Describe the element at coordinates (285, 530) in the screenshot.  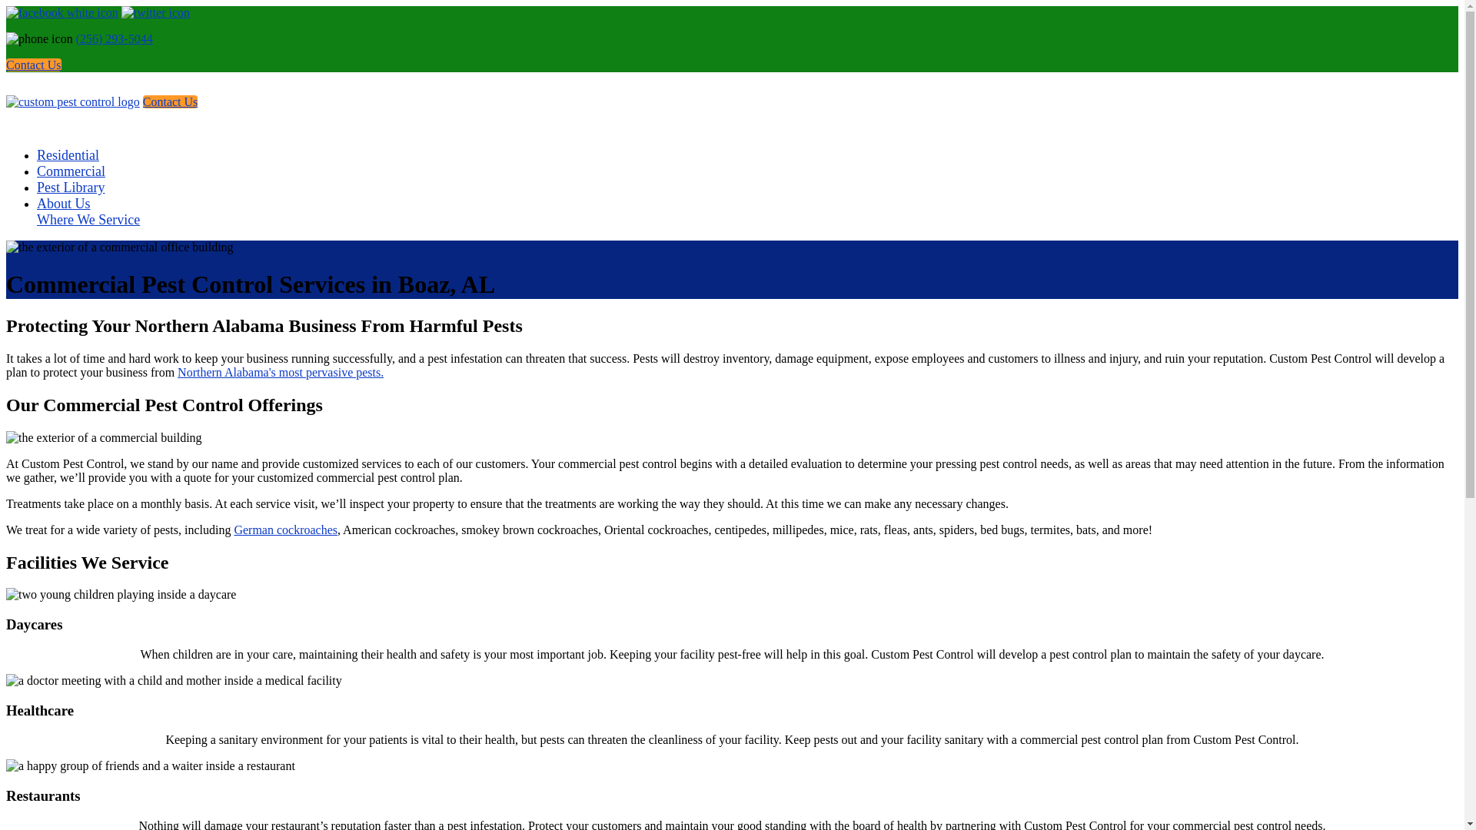
I see `German cockroaches` at that location.